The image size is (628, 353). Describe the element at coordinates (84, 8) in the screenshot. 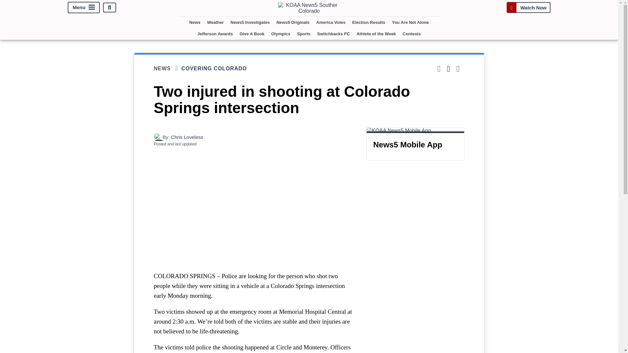

I see `Menu` at that location.